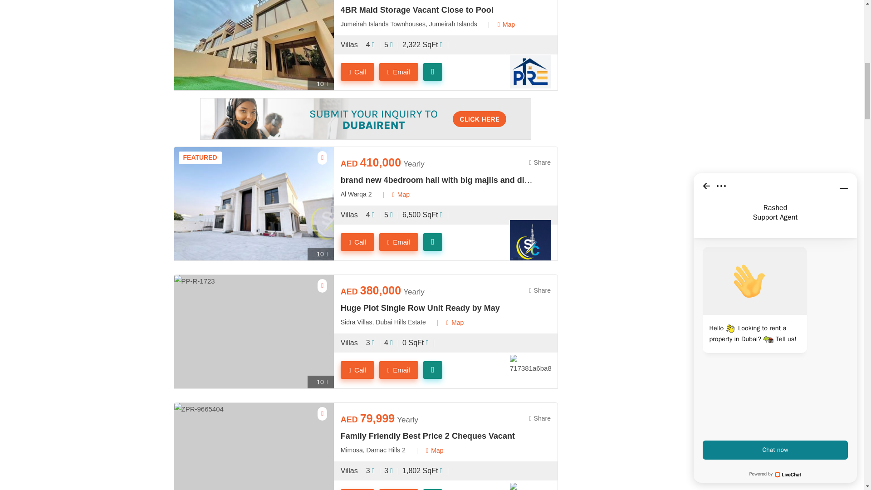 This screenshot has height=490, width=871. I want to click on Built up area, so click(416, 343).